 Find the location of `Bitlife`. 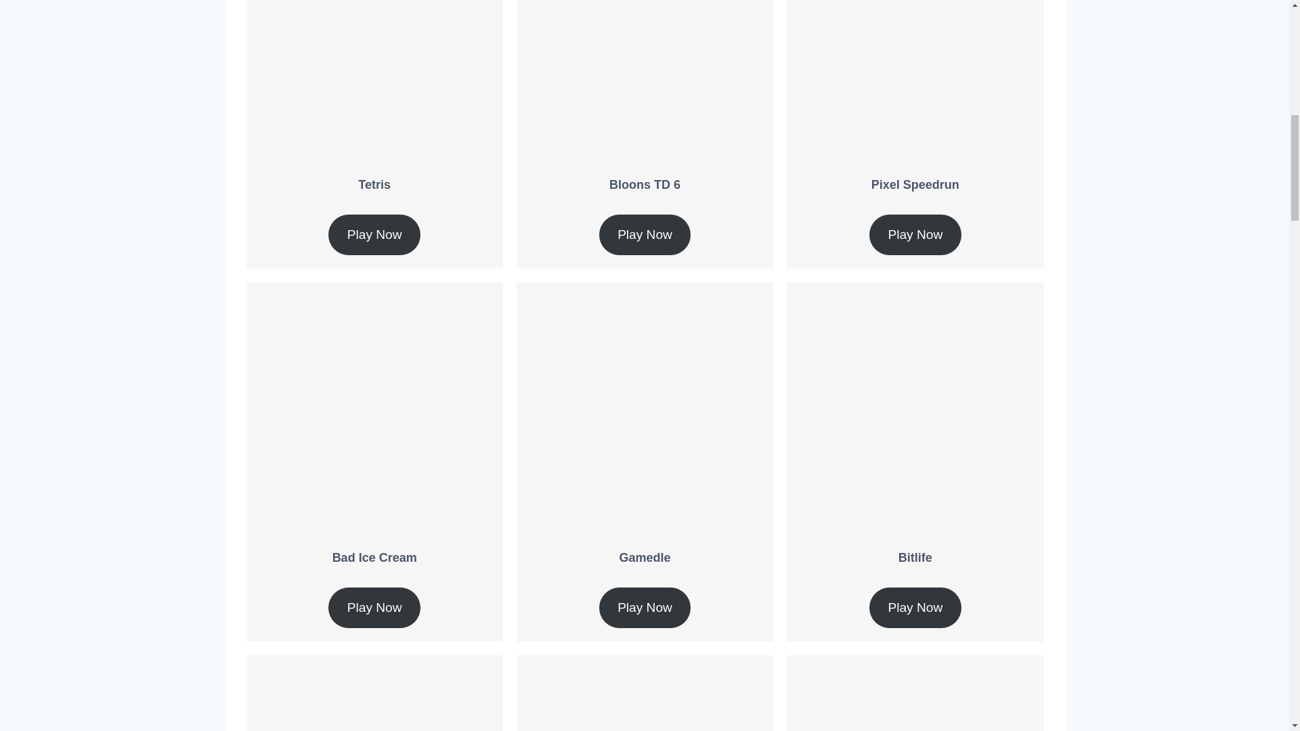

Bitlife is located at coordinates (915, 558).